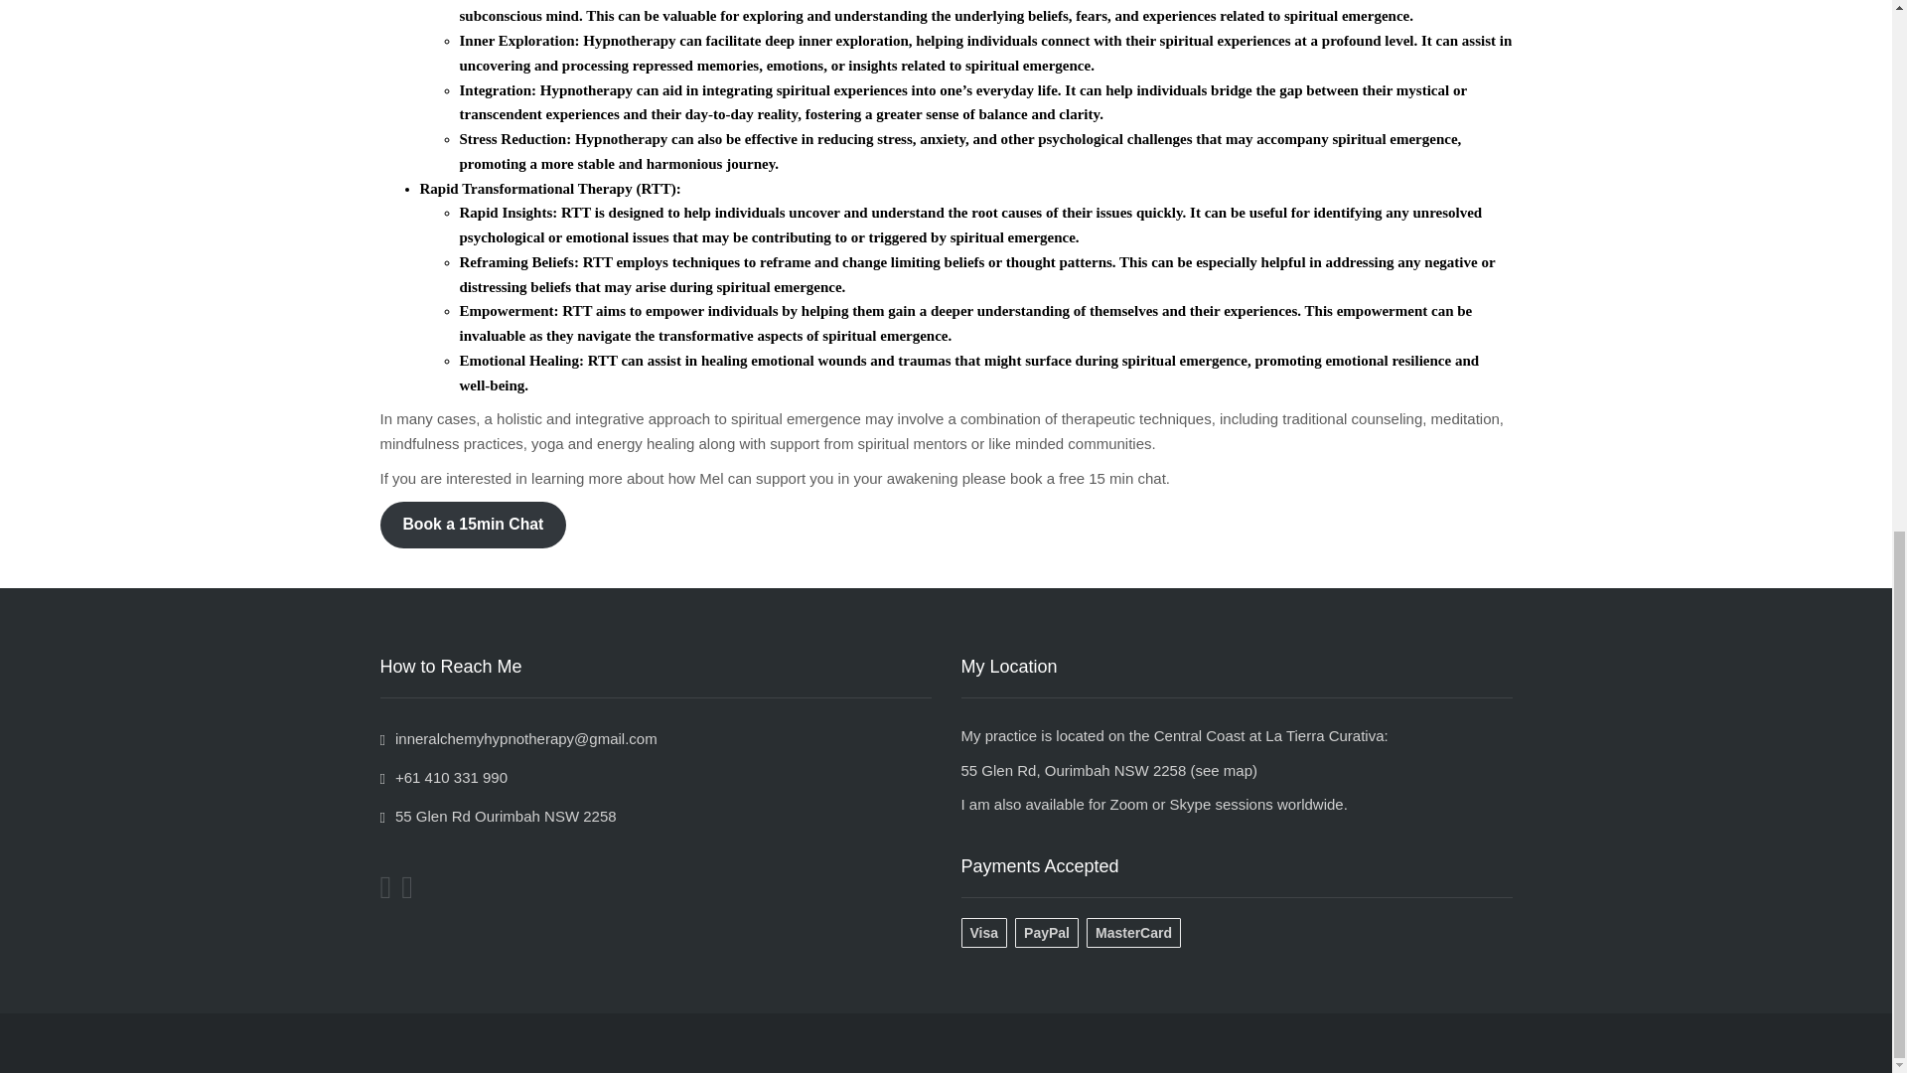  I want to click on Visa, so click(988, 932).